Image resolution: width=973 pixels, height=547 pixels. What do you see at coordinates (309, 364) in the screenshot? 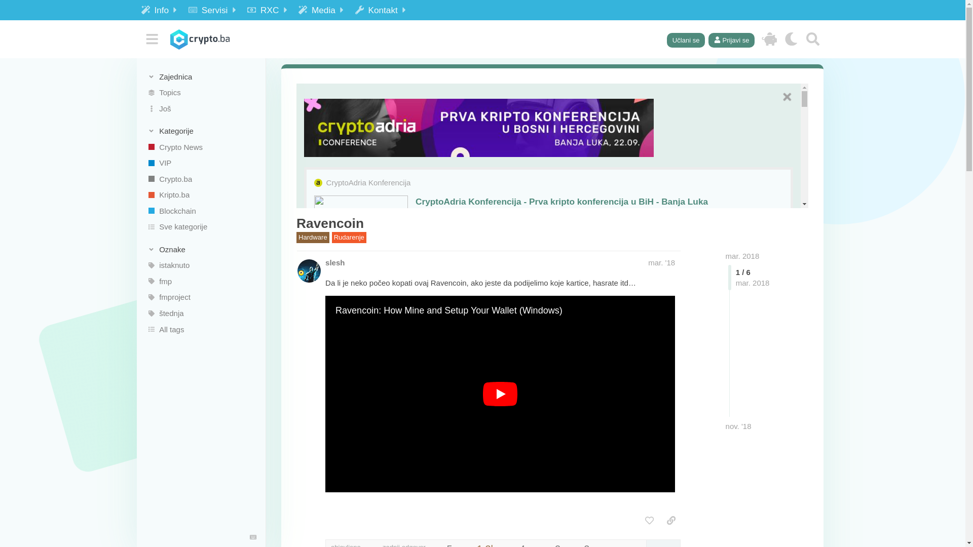
I see `:pushpin:` at bounding box center [309, 364].